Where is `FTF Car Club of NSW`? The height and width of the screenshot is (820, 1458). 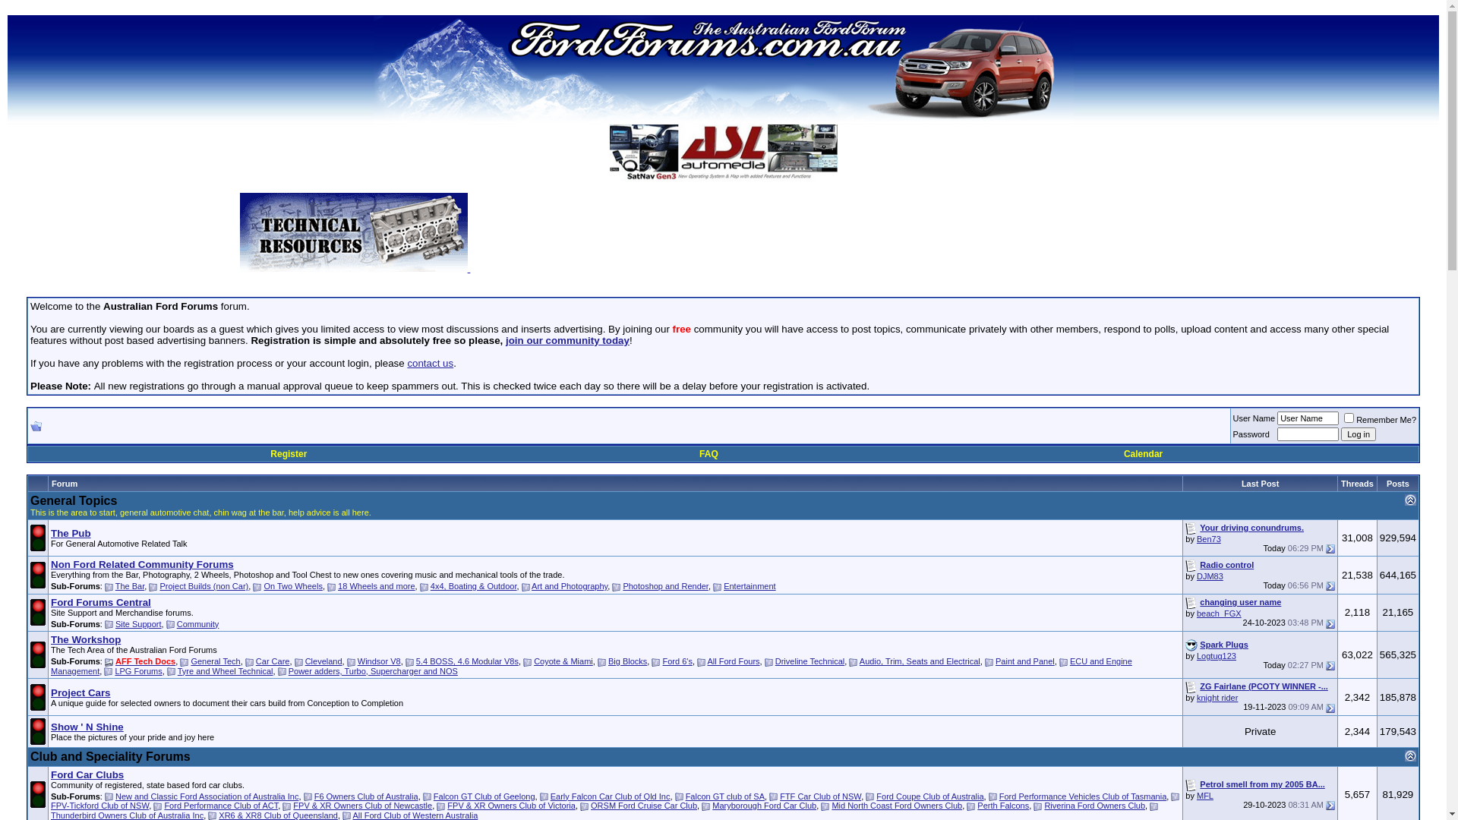 FTF Car Club of NSW is located at coordinates (820, 796).